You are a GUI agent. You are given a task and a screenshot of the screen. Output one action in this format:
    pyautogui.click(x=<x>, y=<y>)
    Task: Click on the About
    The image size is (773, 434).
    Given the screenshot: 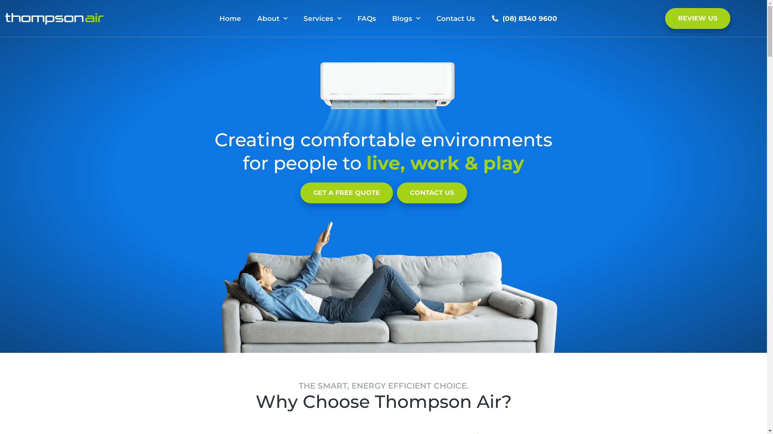 What is the action you would take?
    pyautogui.click(x=272, y=18)
    